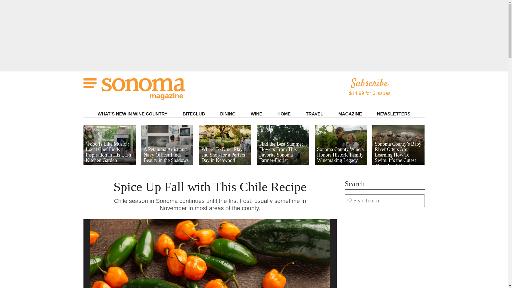 The image size is (512, 288). Describe the element at coordinates (256, 114) in the screenshot. I see `WINE` at that location.